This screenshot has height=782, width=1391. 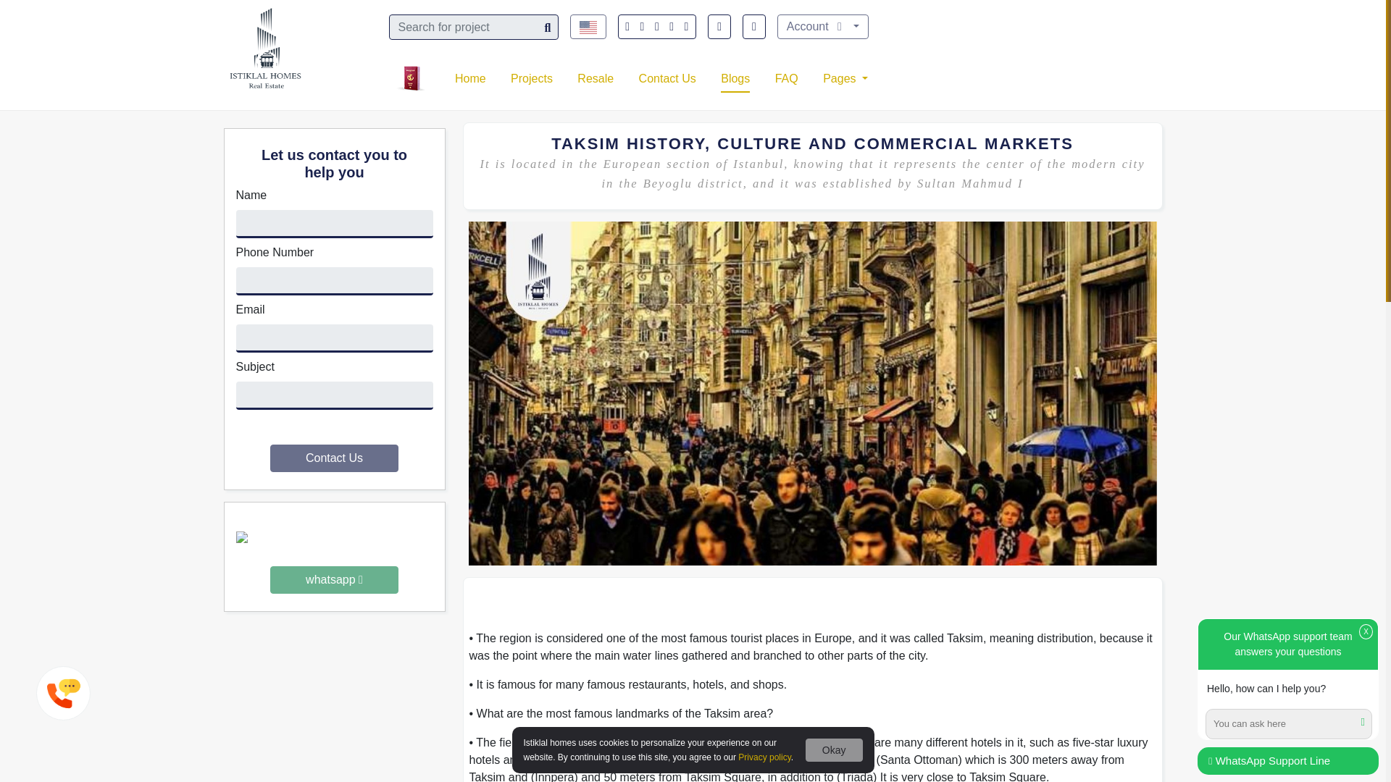 I want to click on Contact Us, so click(x=667, y=78).